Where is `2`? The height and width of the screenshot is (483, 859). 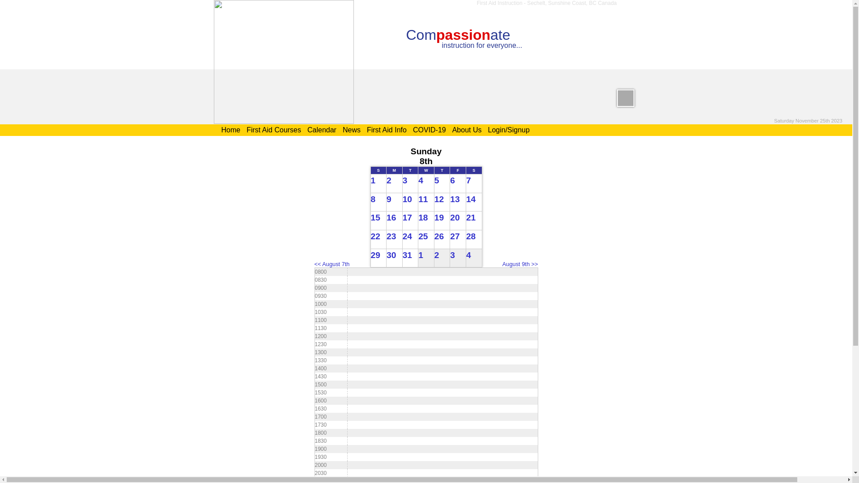 2 is located at coordinates (437, 255).